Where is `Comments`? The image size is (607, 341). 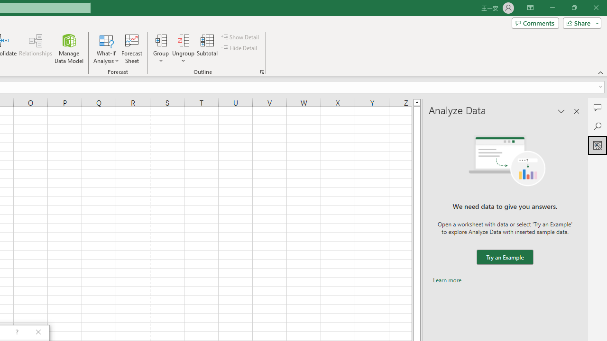
Comments is located at coordinates (535, 23).